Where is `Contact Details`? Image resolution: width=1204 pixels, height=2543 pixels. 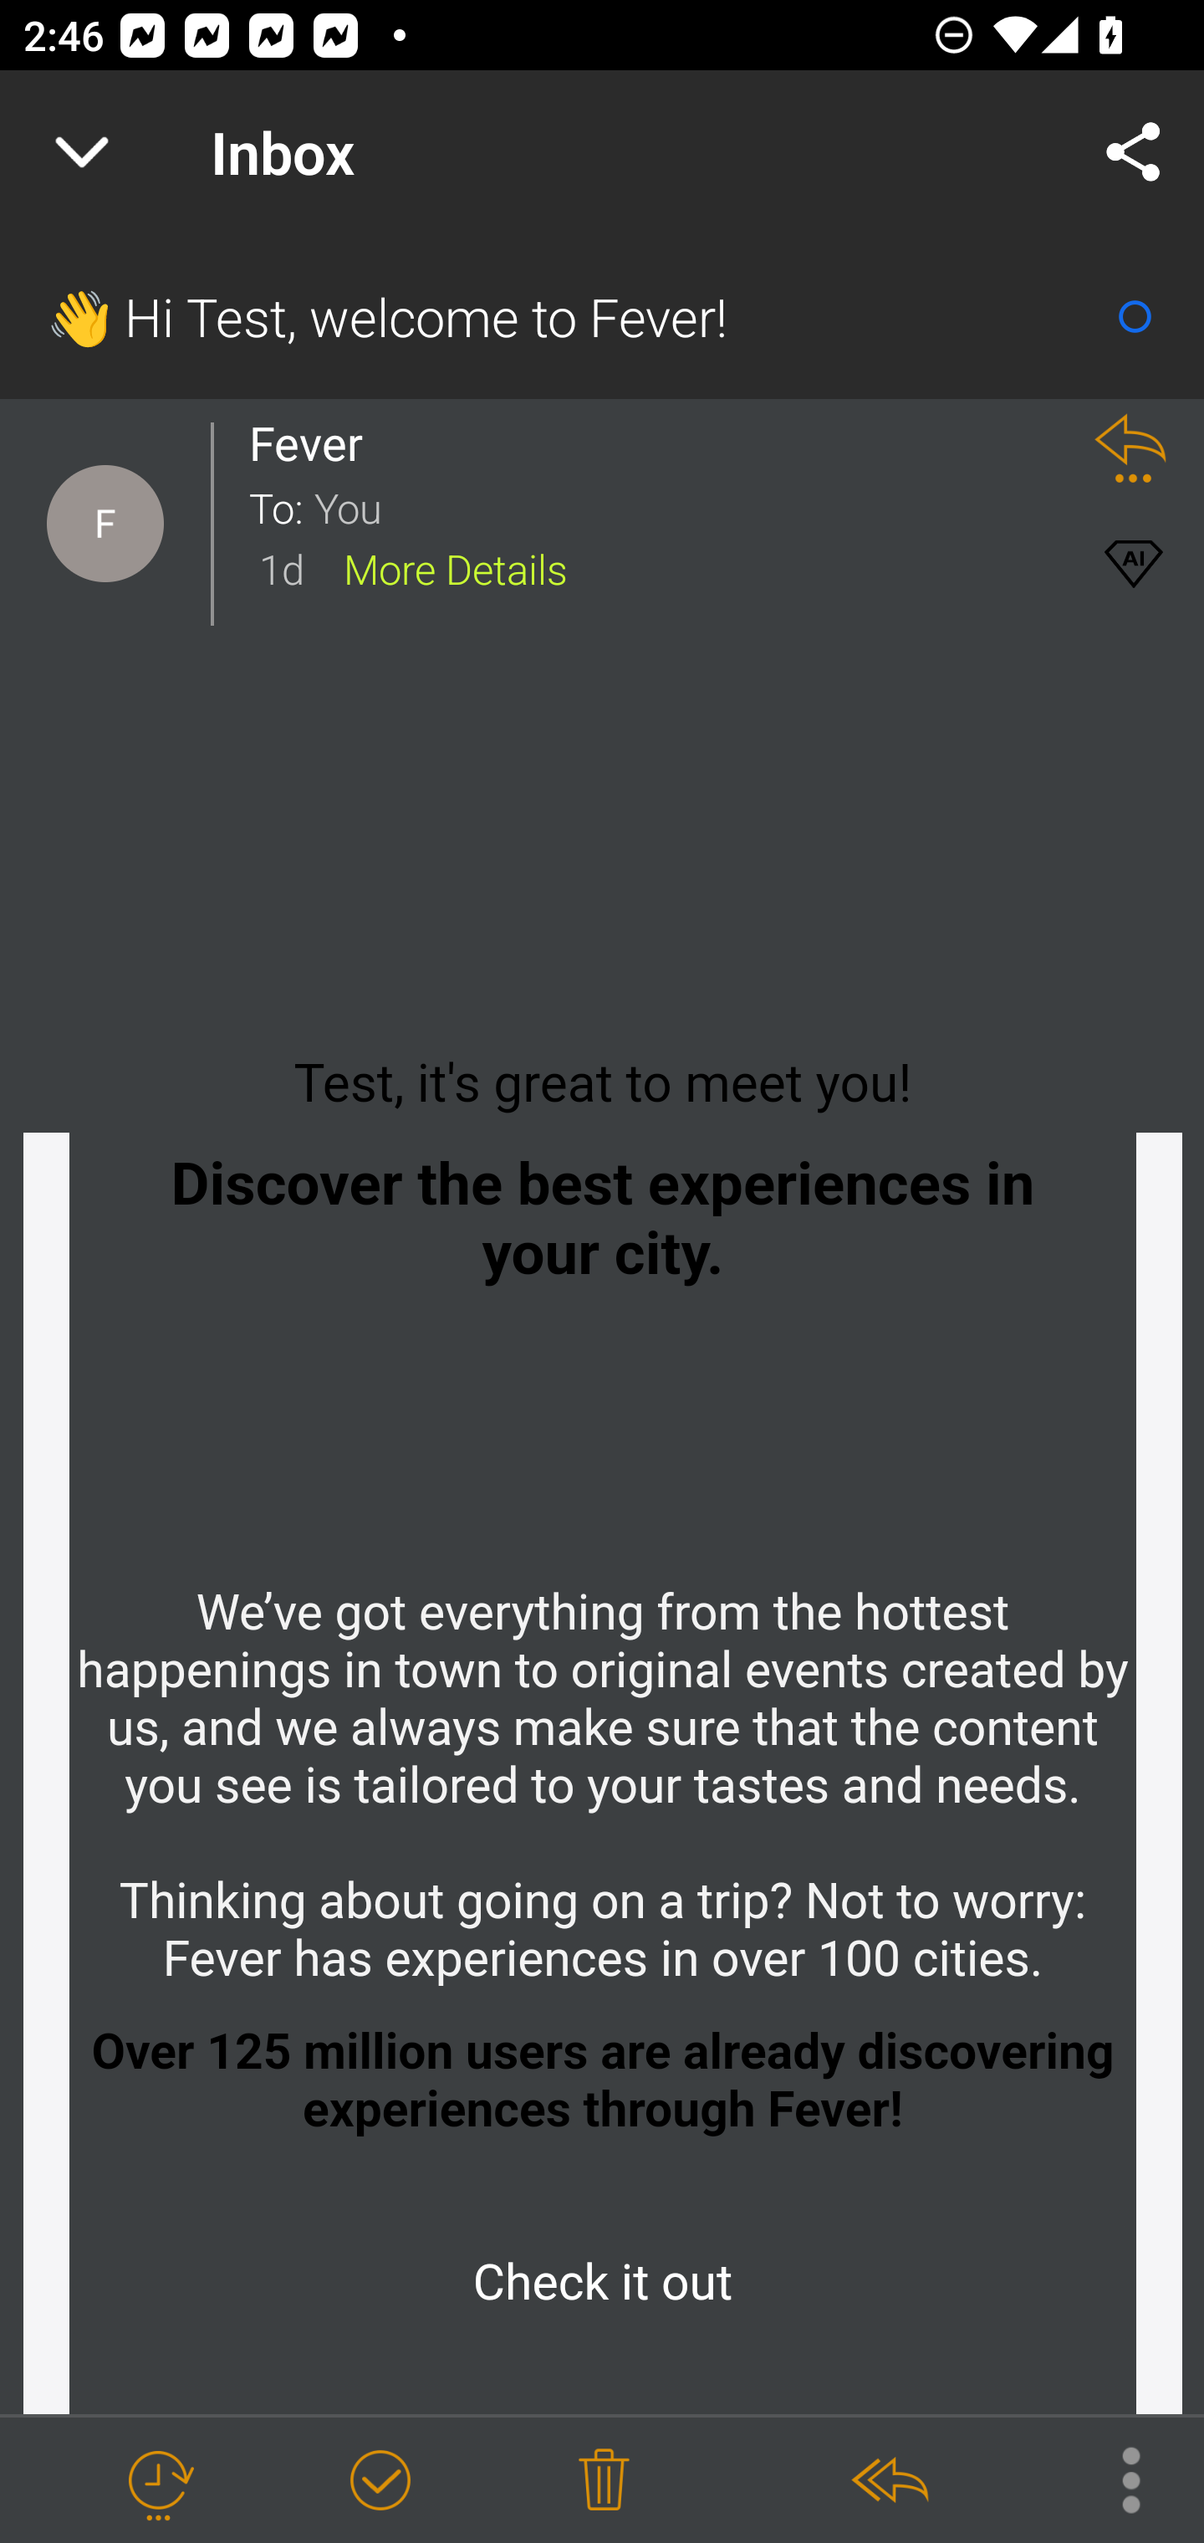 Contact Details is located at coordinates (105, 524).